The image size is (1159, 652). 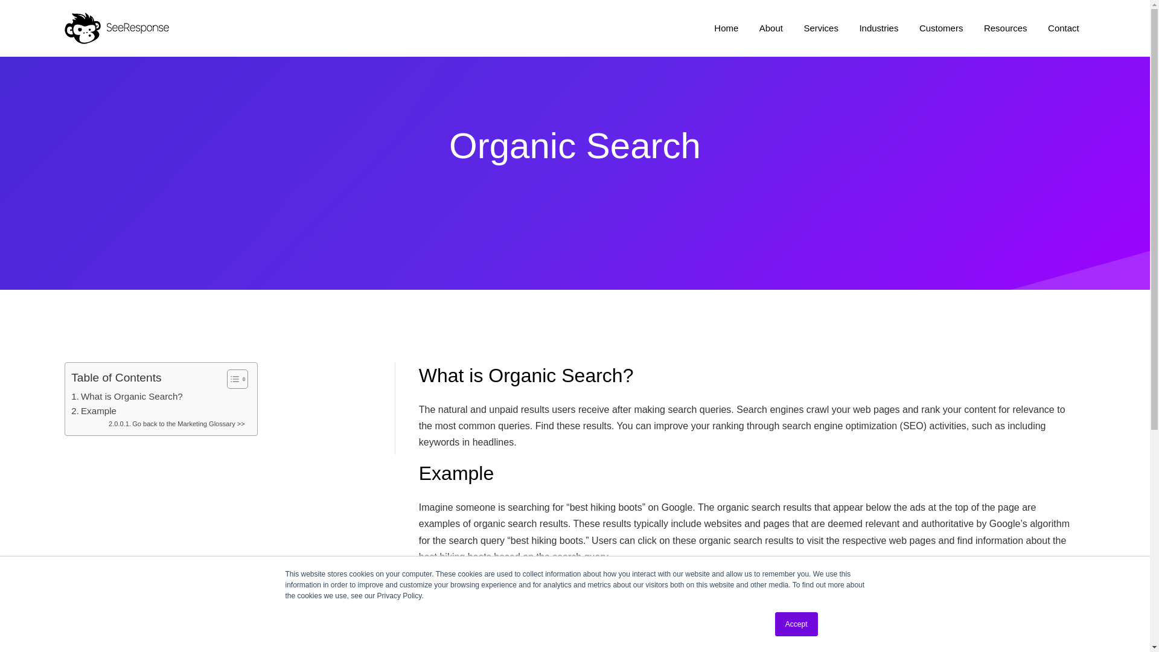 I want to click on Services, so click(x=821, y=28).